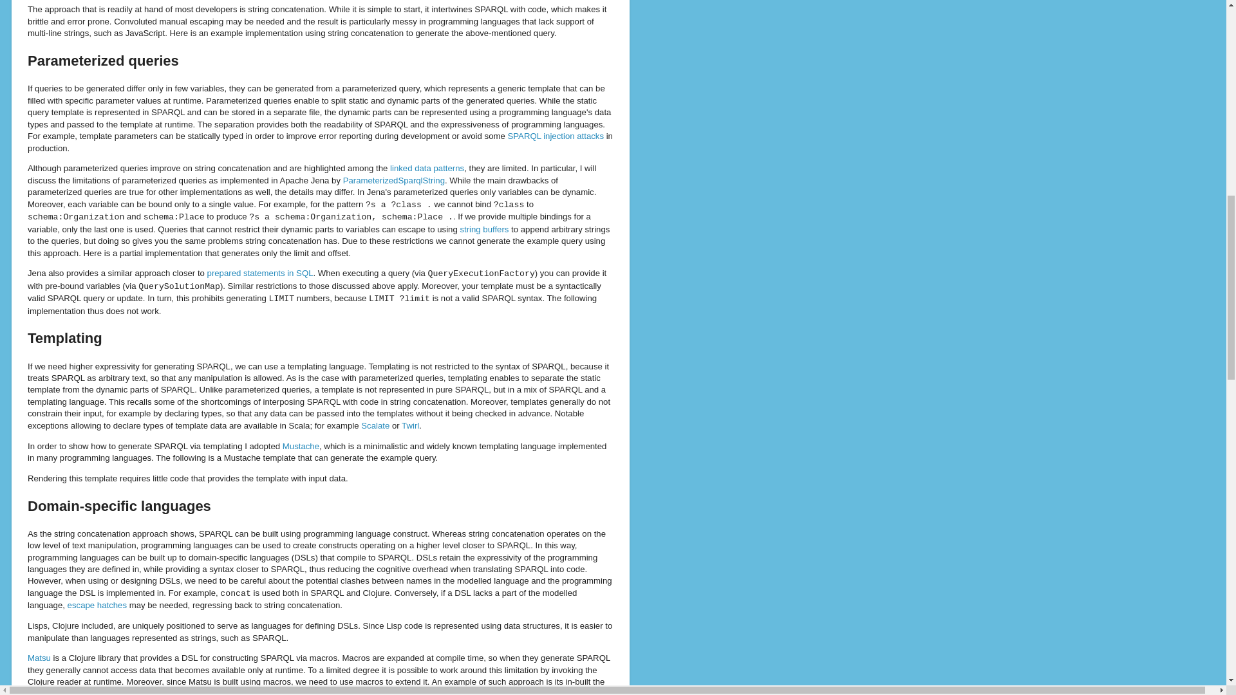 The height and width of the screenshot is (695, 1236). I want to click on prepared statements in SQL, so click(260, 273).